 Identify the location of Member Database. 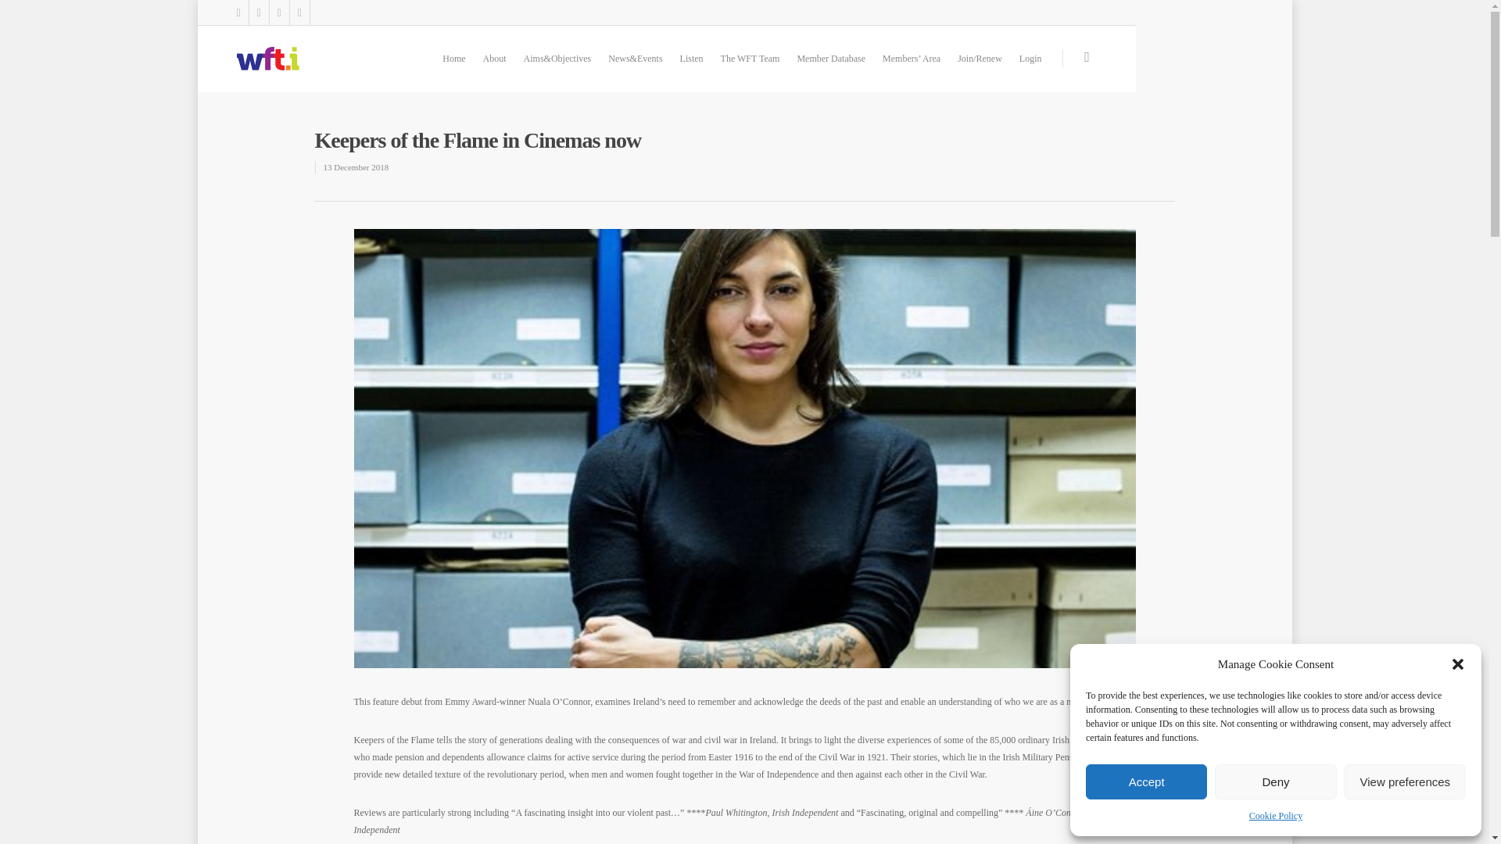
(831, 69).